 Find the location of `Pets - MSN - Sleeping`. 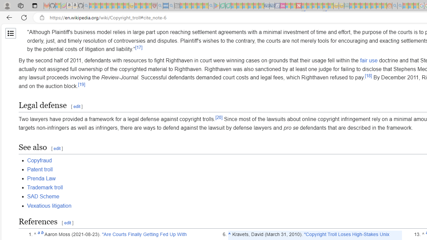

Pets - MSN - Sleeping is located at coordinates (199, 6).